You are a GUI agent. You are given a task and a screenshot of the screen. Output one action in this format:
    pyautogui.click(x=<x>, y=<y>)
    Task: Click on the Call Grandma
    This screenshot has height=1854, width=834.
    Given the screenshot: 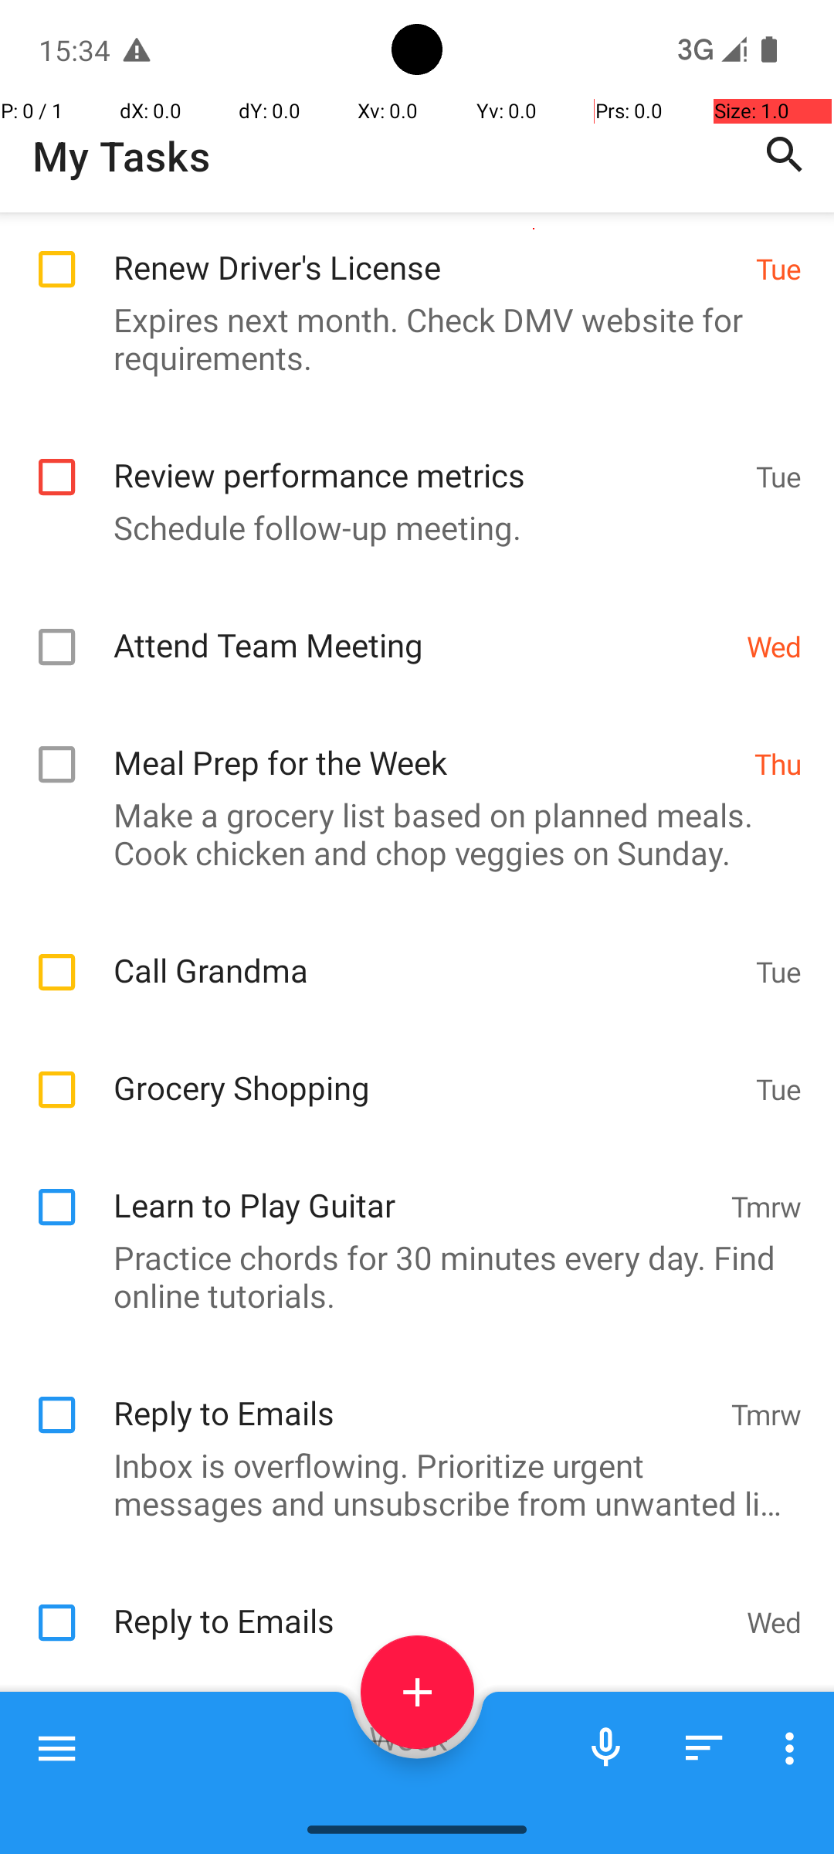 What is the action you would take?
    pyautogui.click(x=426, y=953)
    